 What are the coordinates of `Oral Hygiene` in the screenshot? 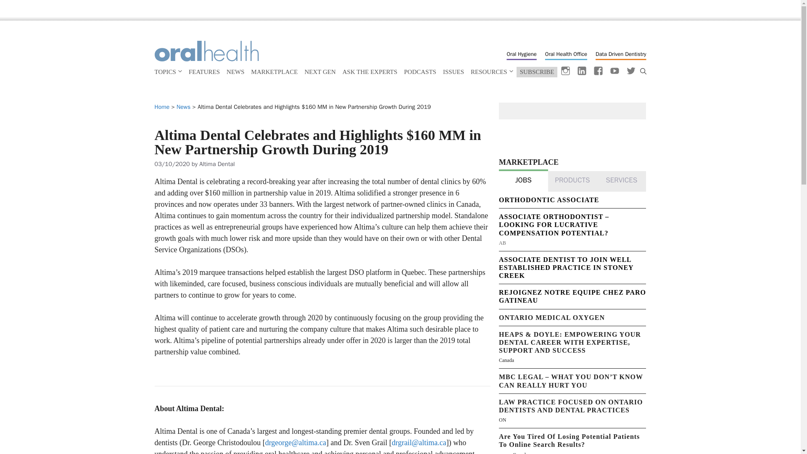 It's located at (517, 54).